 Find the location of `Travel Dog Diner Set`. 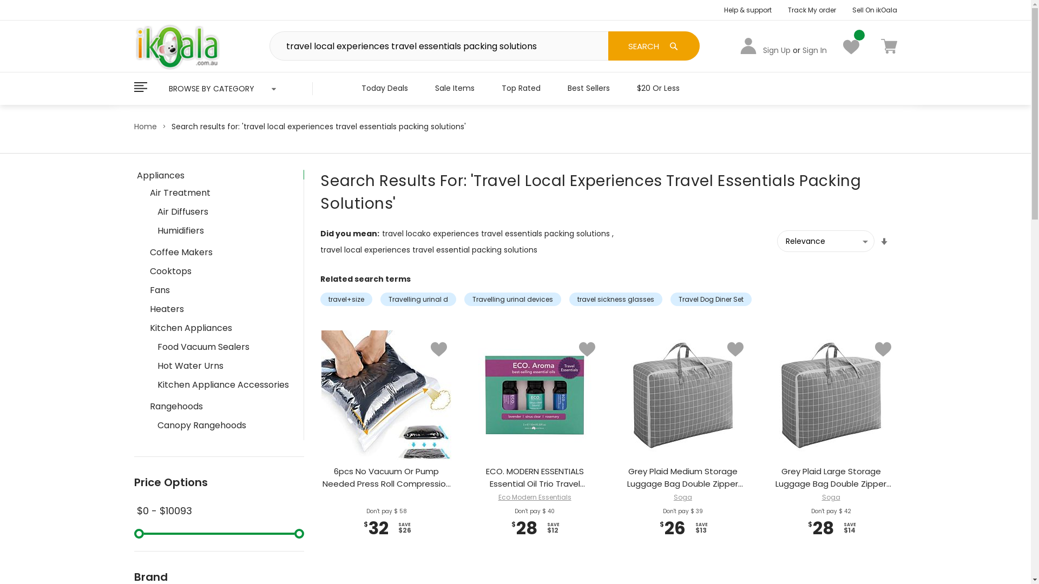

Travel Dog Diner Set is located at coordinates (711, 300).